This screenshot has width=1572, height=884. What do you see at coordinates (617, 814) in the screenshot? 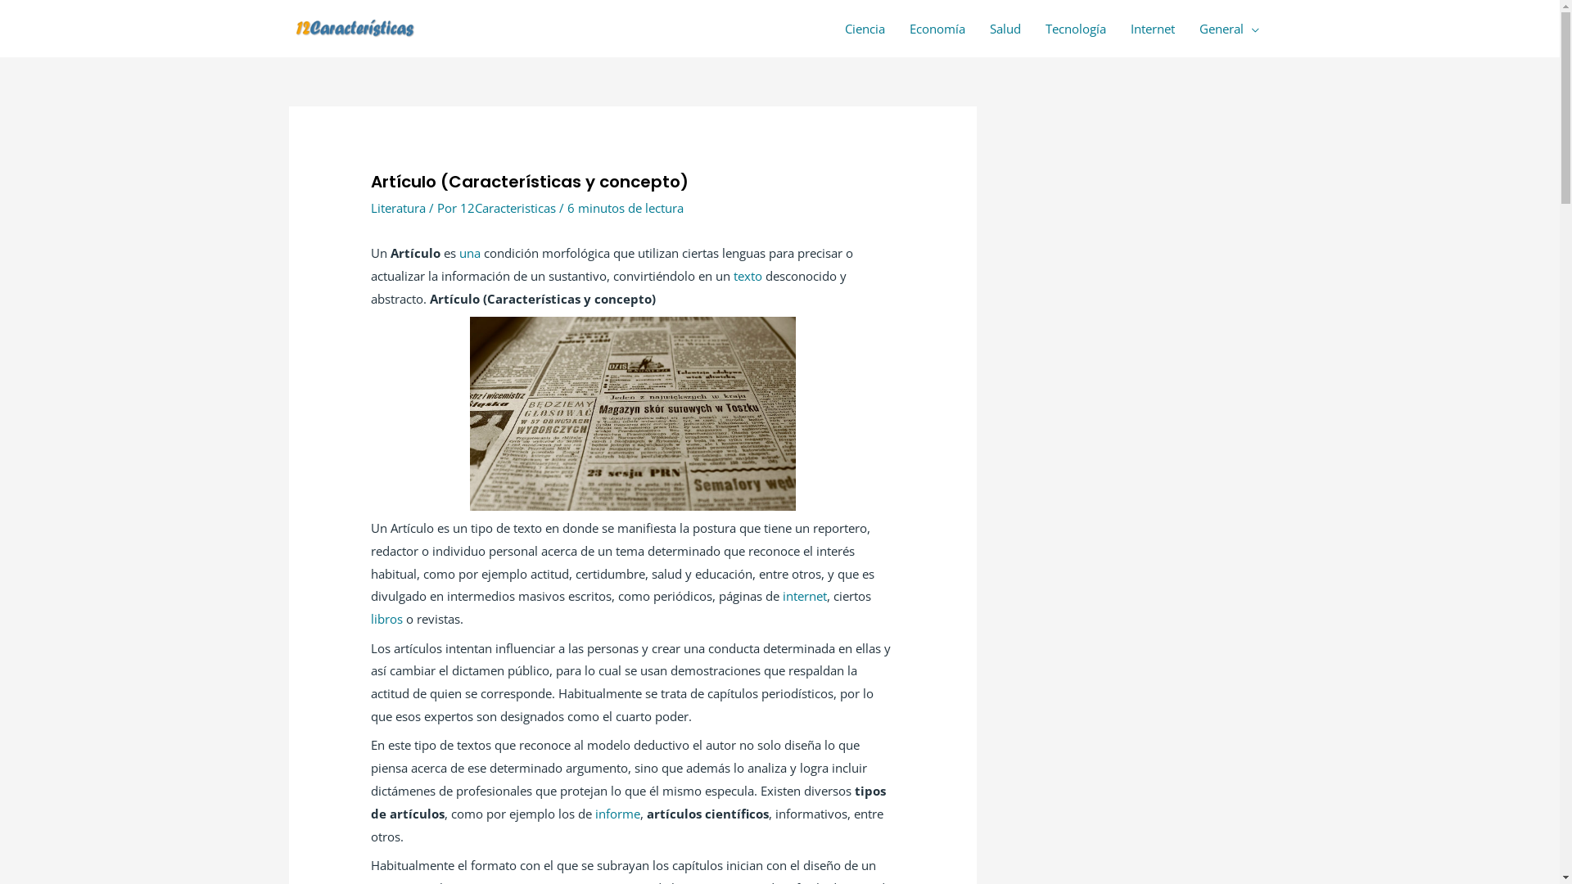
I see `informe` at bounding box center [617, 814].